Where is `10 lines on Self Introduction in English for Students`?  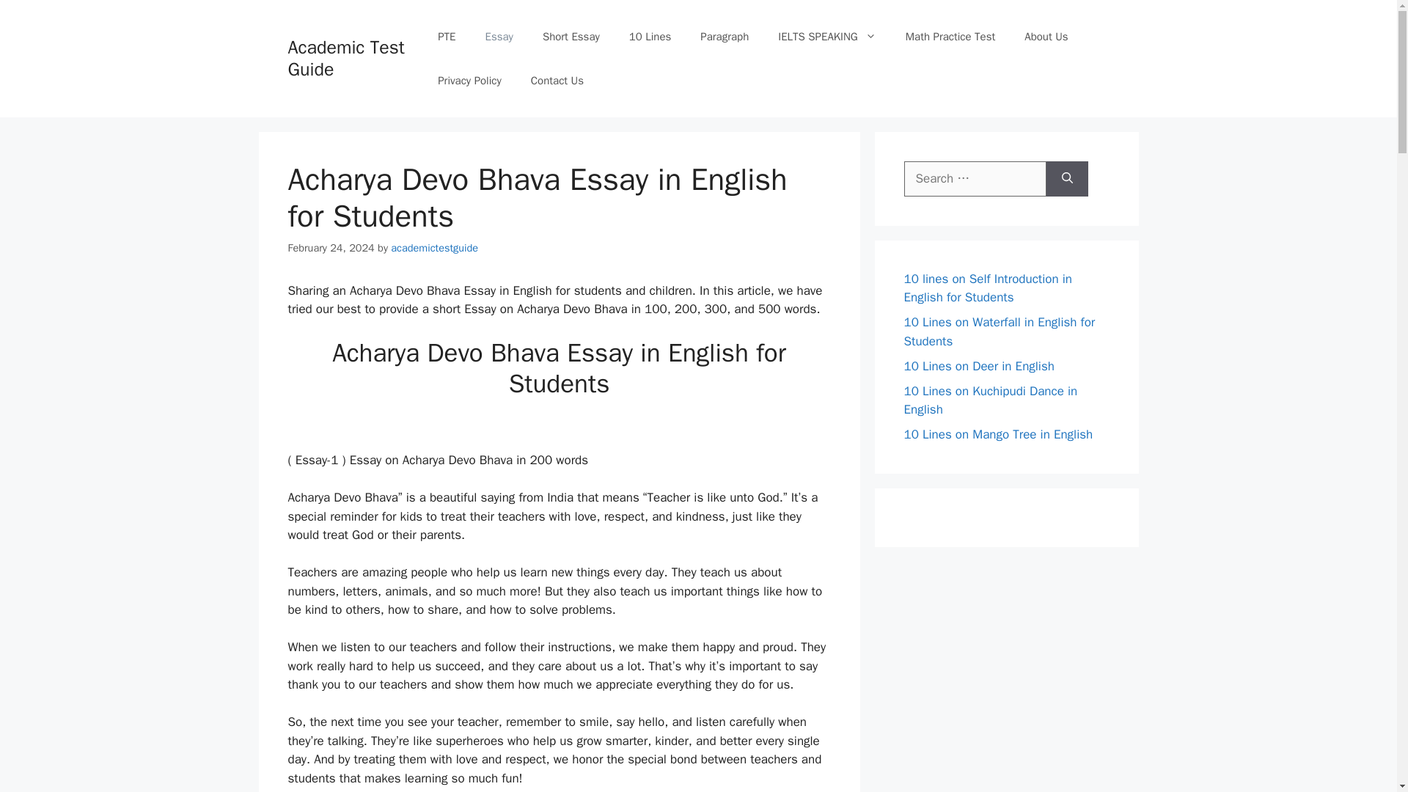
10 lines on Self Introduction in English for Students is located at coordinates (987, 288).